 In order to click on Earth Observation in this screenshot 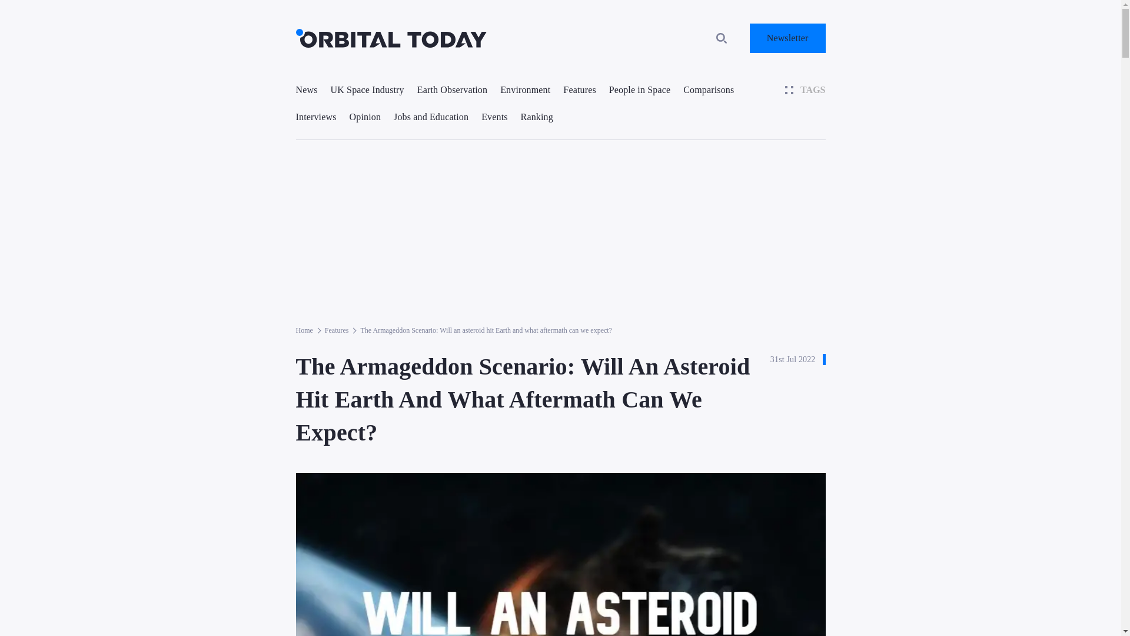, I will do `click(452, 90)`.